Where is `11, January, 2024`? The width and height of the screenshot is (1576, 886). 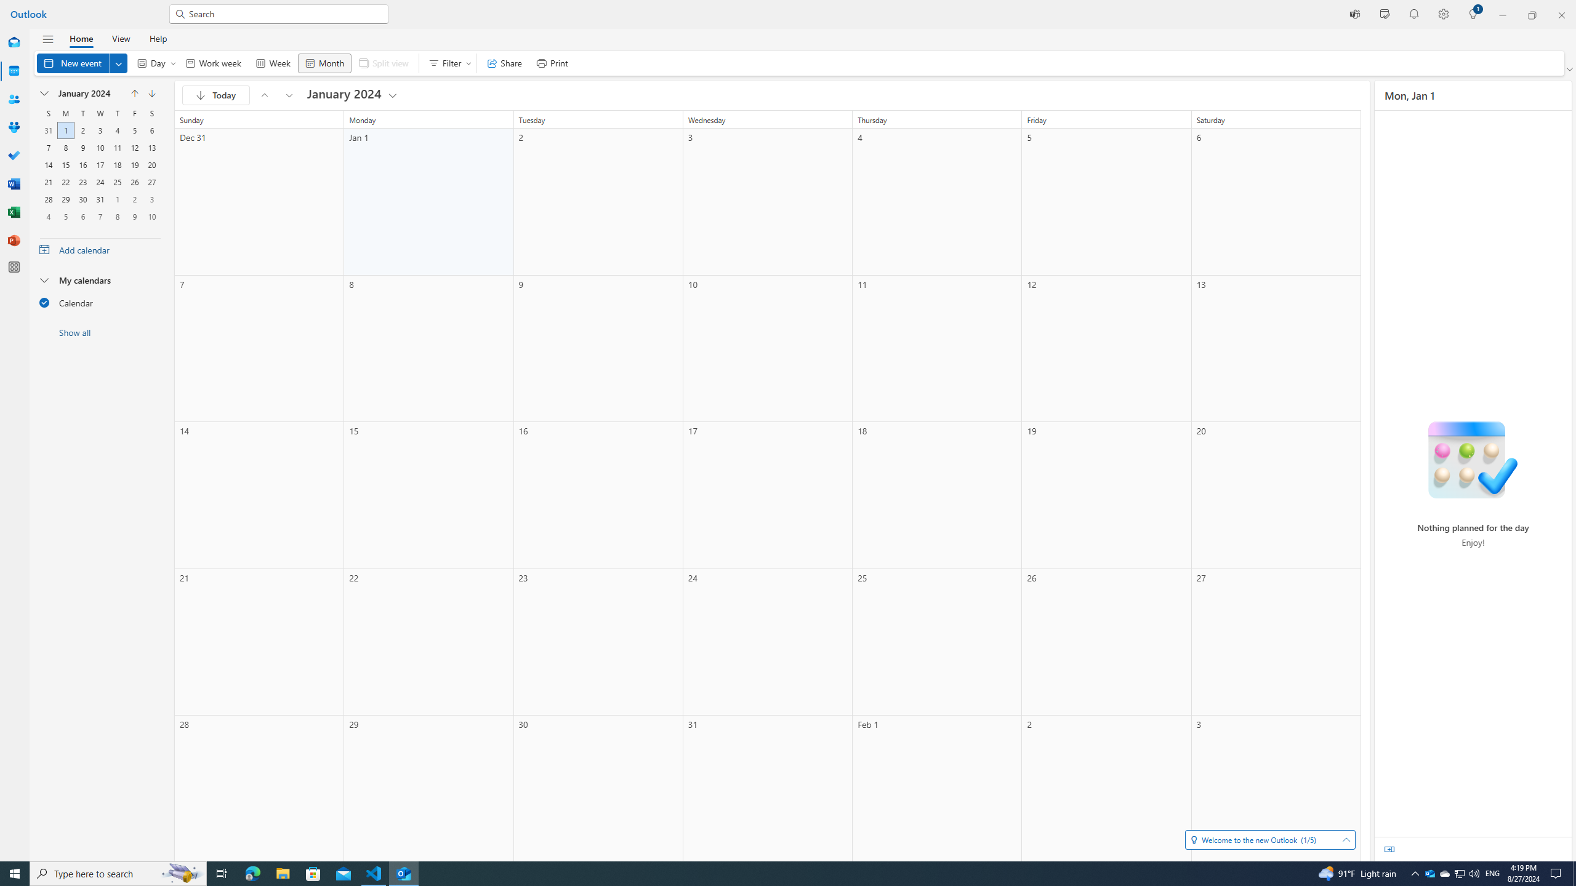 11, January, 2024 is located at coordinates (117, 148).